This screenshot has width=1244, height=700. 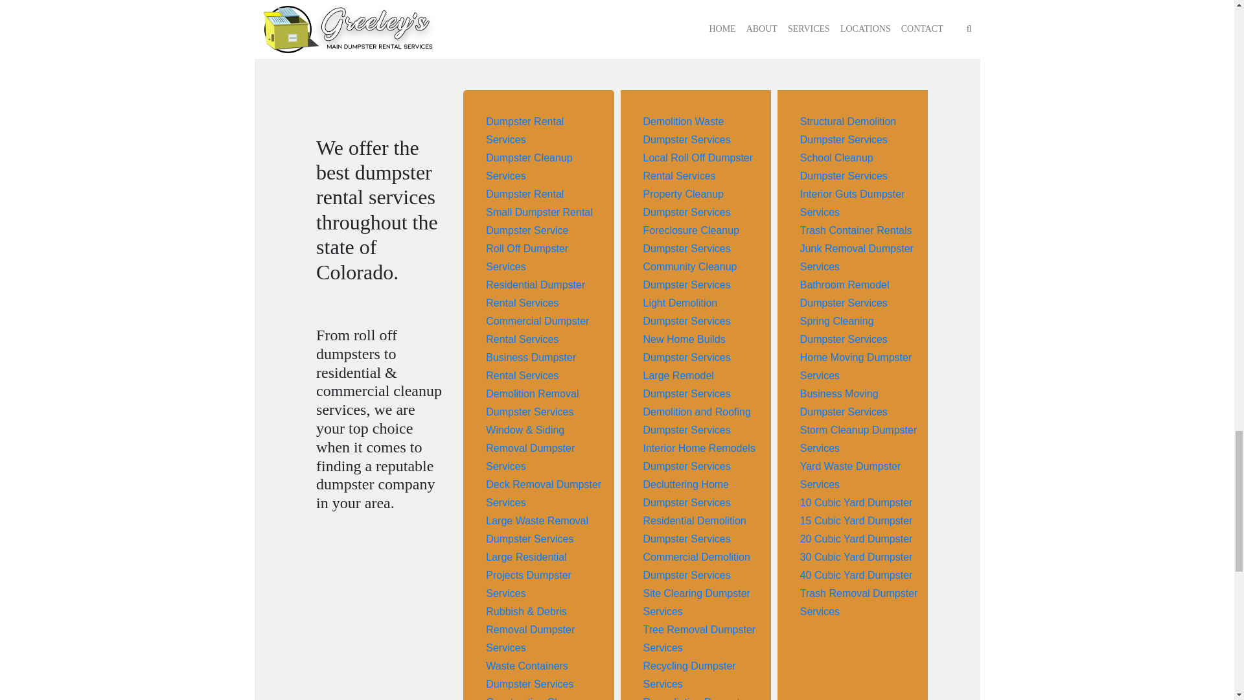 I want to click on Construction Cleanup Dumpster Services, so click(x=536, y=698).